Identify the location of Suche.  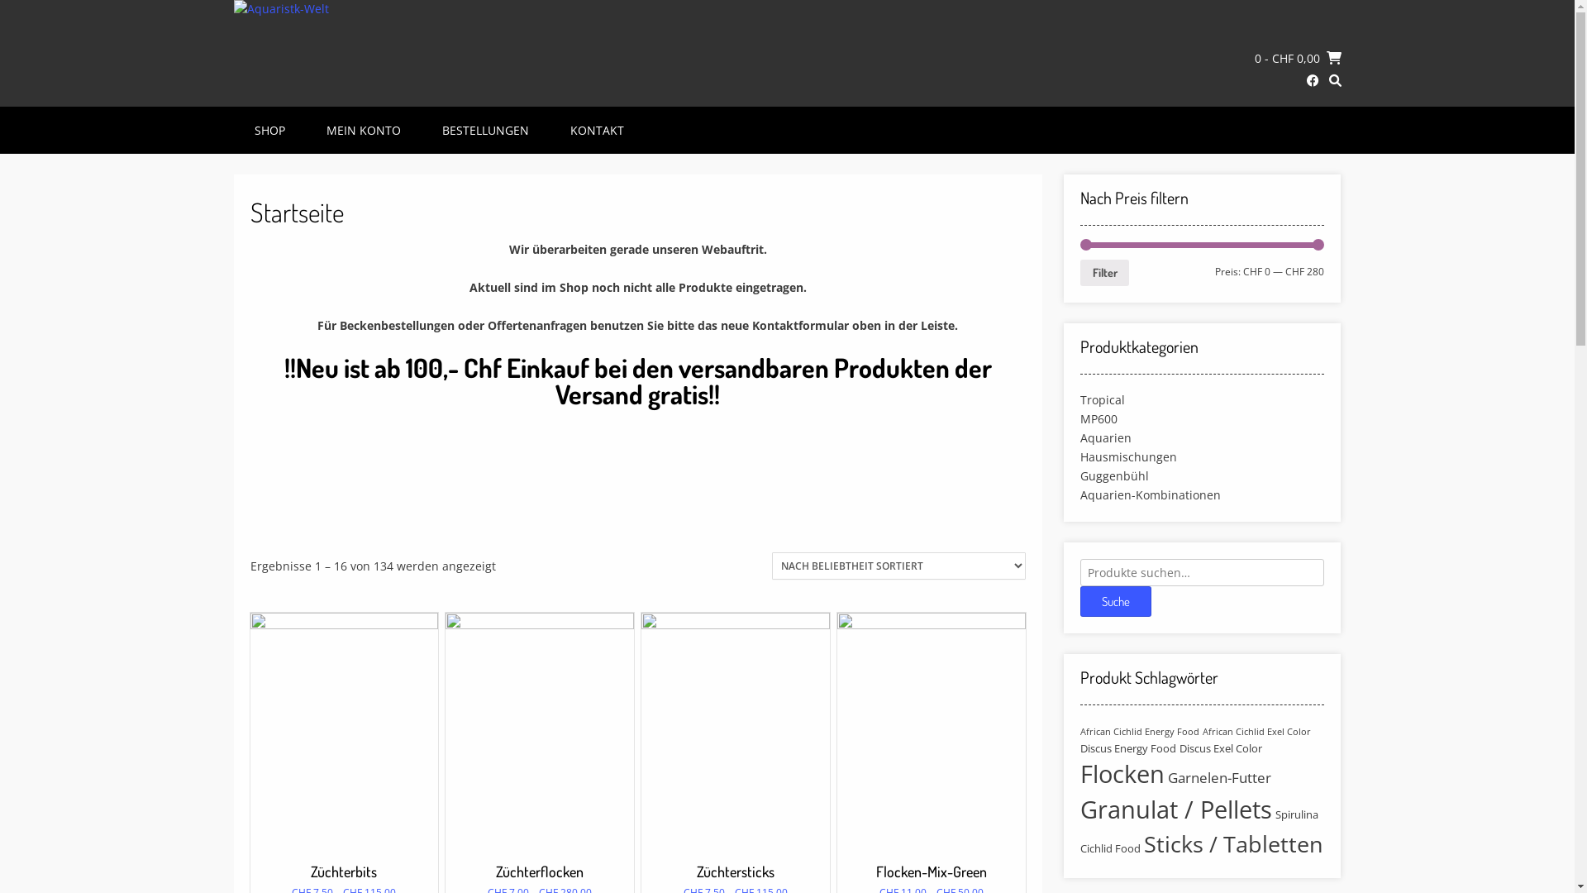
(1116, 600).